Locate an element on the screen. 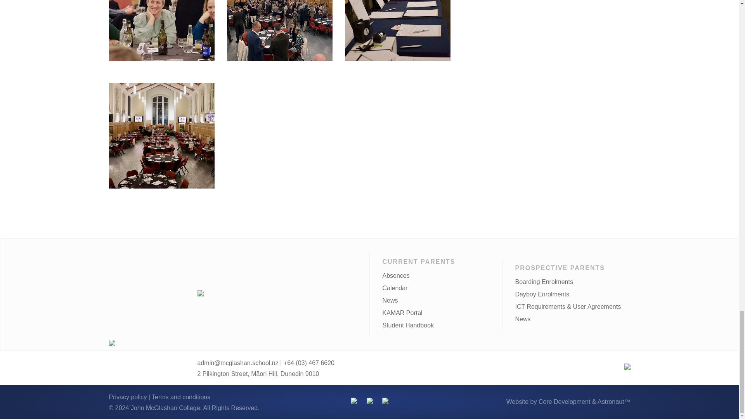 This screenshot has width=745, height=419. Absences is located at coordinates (395, 275).